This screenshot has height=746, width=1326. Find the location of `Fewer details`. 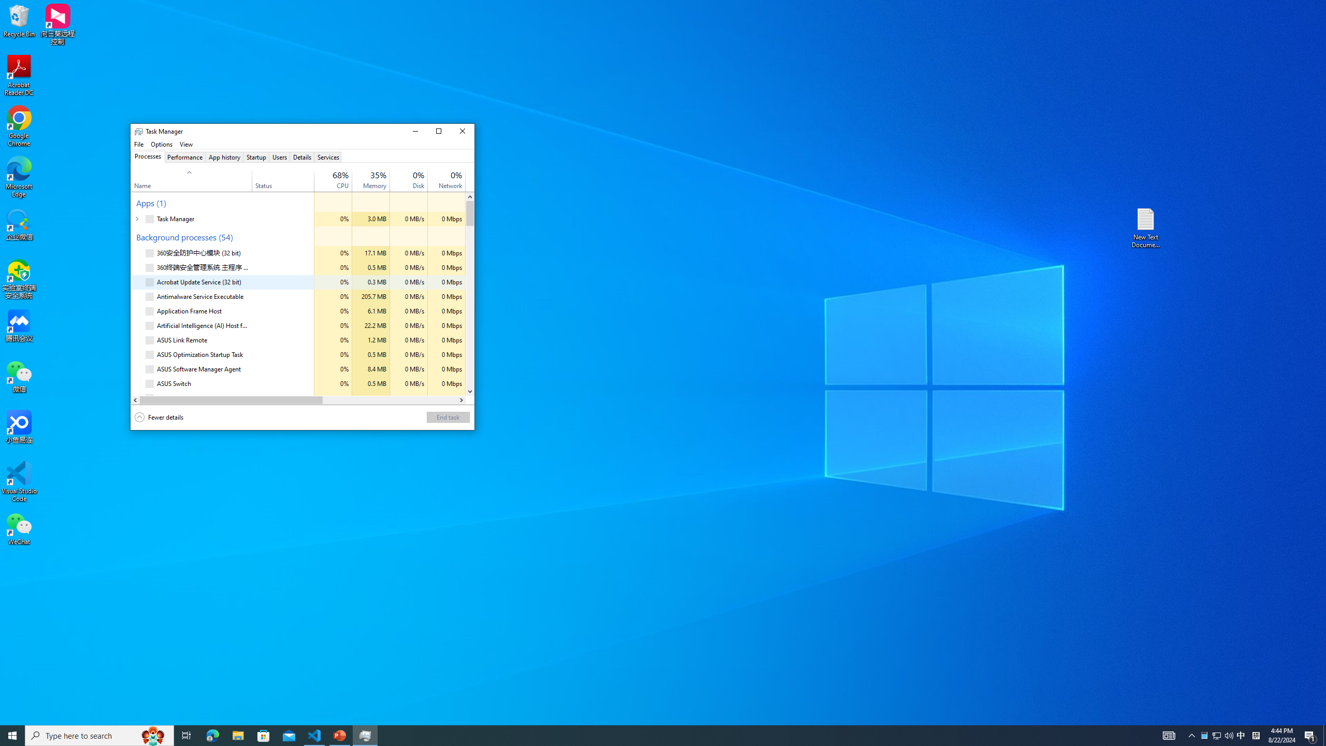

Fewer details is located at coordinates (160, 418).